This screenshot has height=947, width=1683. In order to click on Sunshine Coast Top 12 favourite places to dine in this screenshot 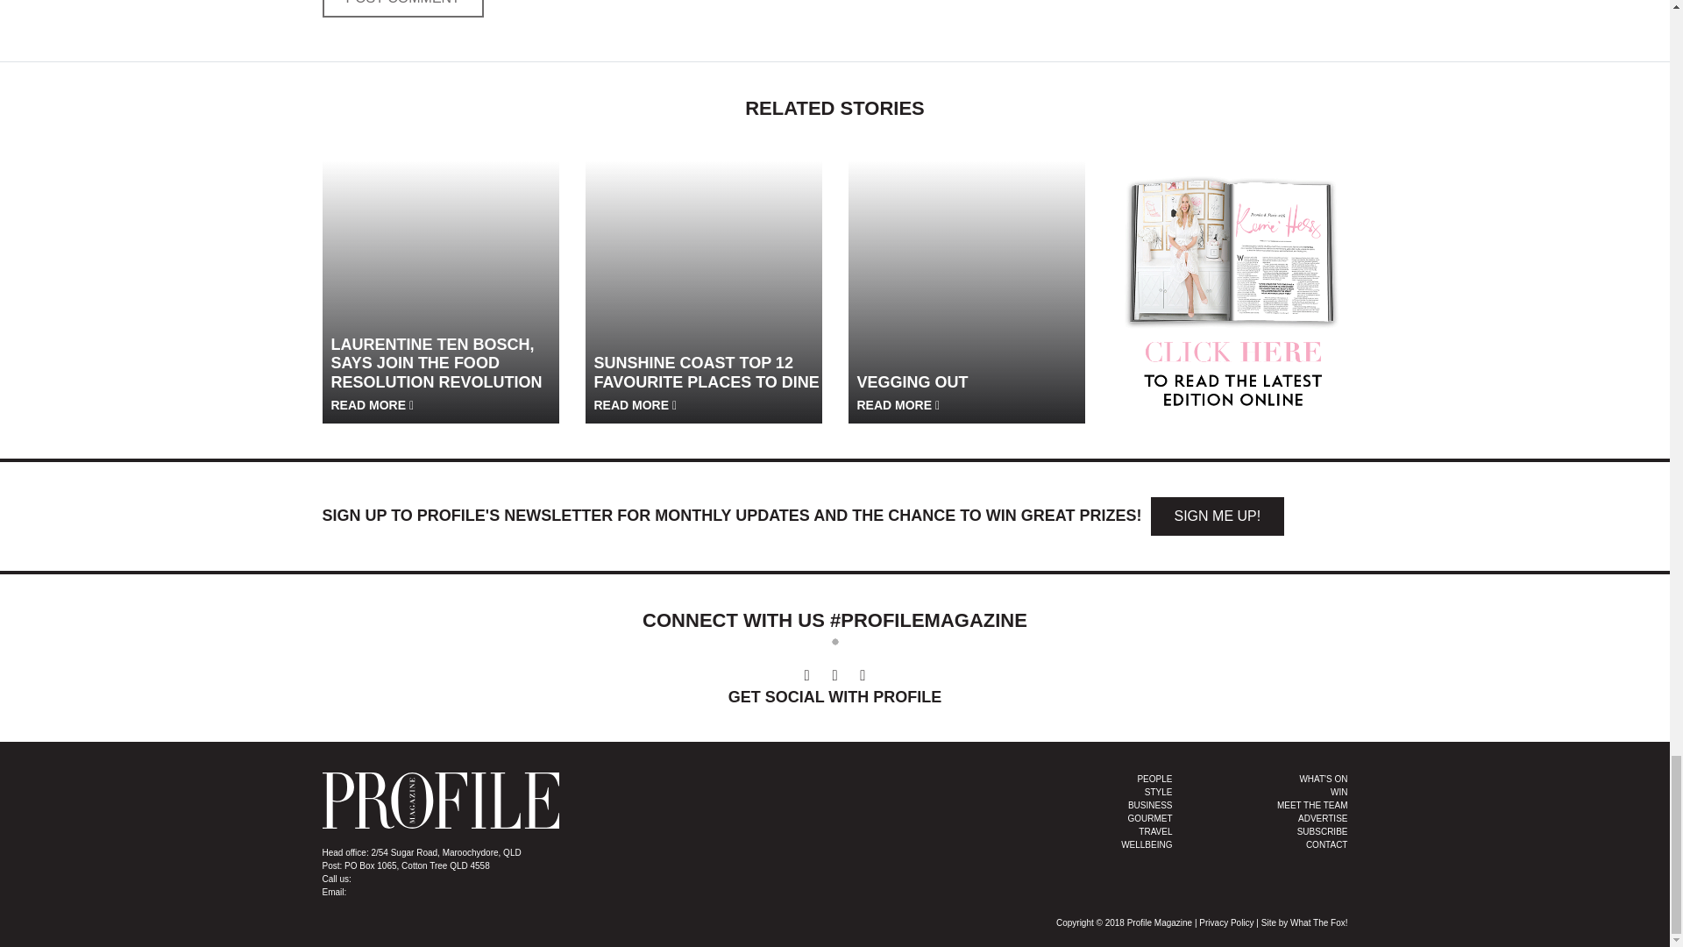, I will do `click(704, 278)`.